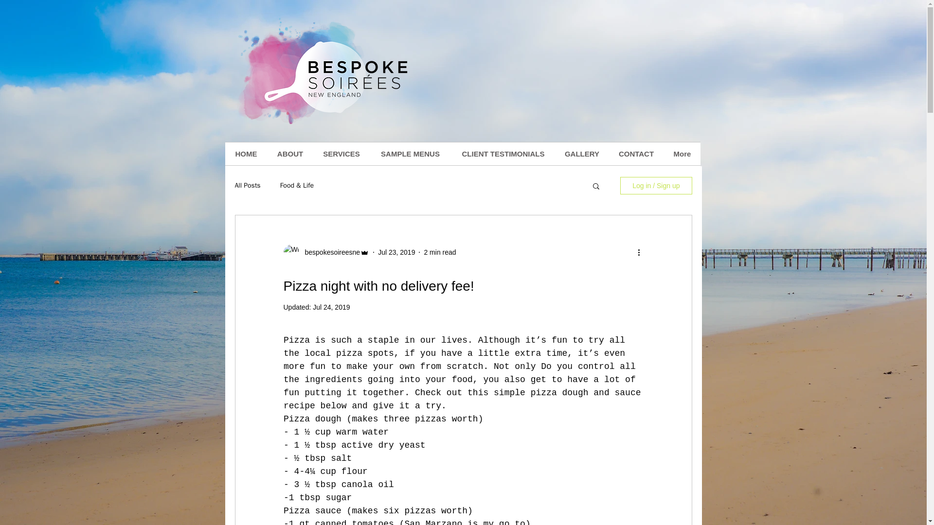 The image size is (934, 525). What do you see at coordinates (246, 154) in the screenshot?
I see `HOME` at bounding box center [246, 154].